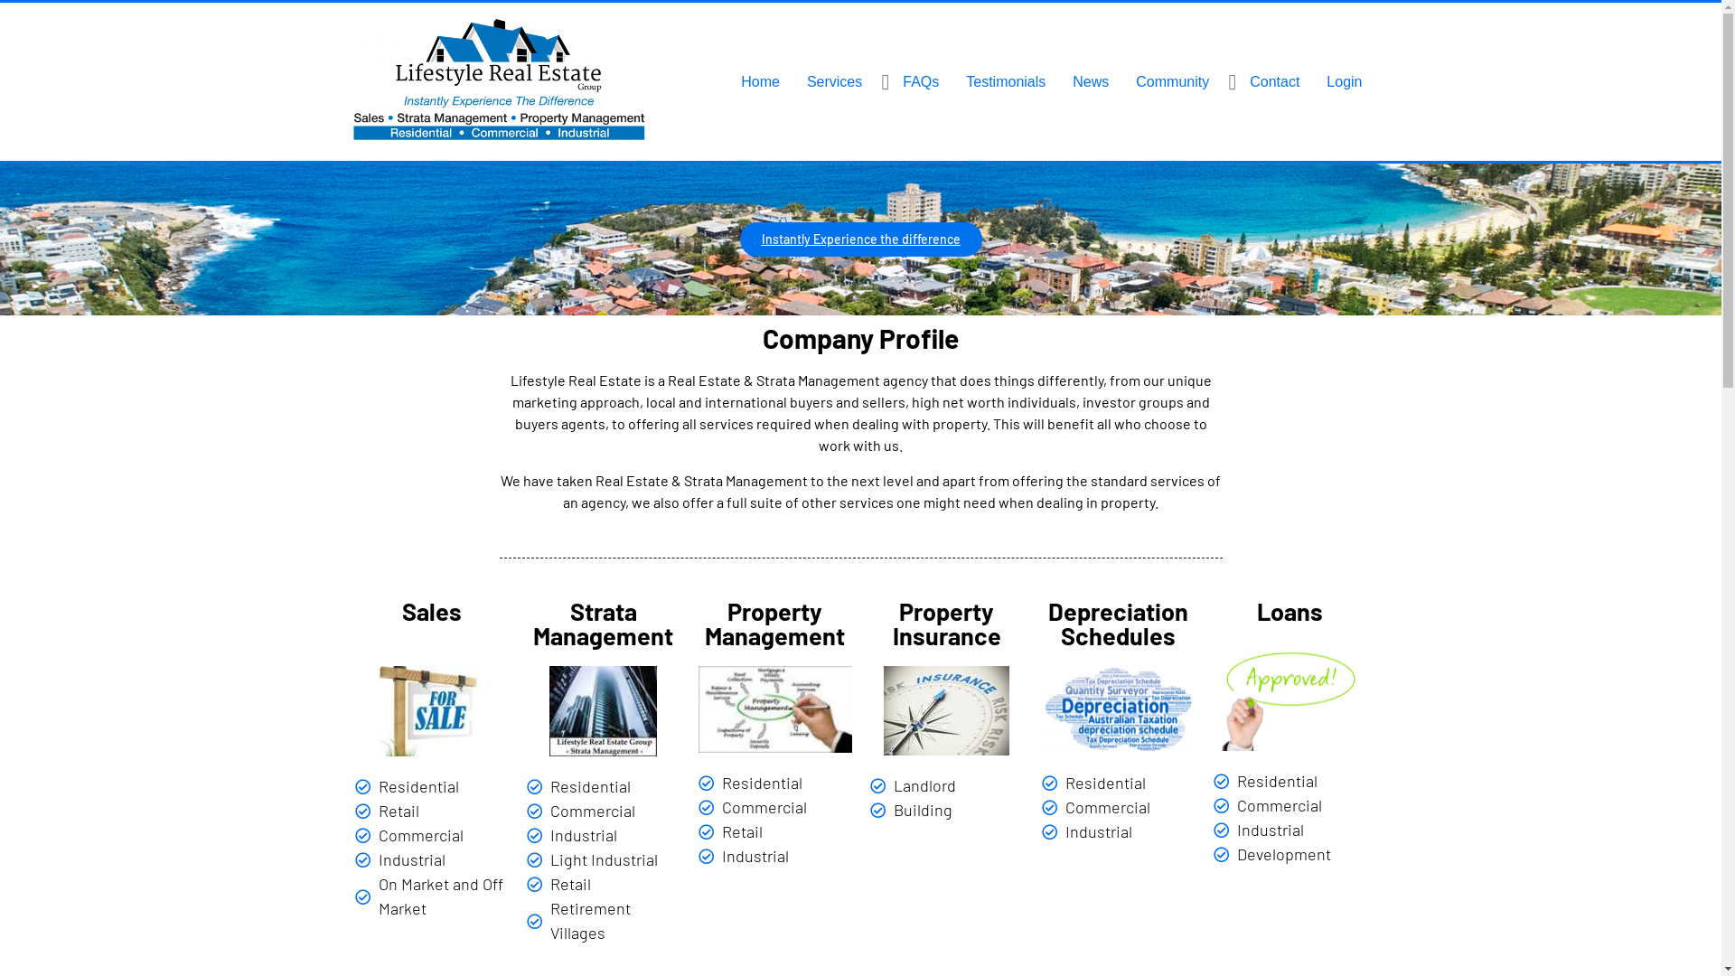  What do you see at coordinates (432, 711) in the screenshot?
I see `image_desktop.jpg` at bounding box center [432, 711].